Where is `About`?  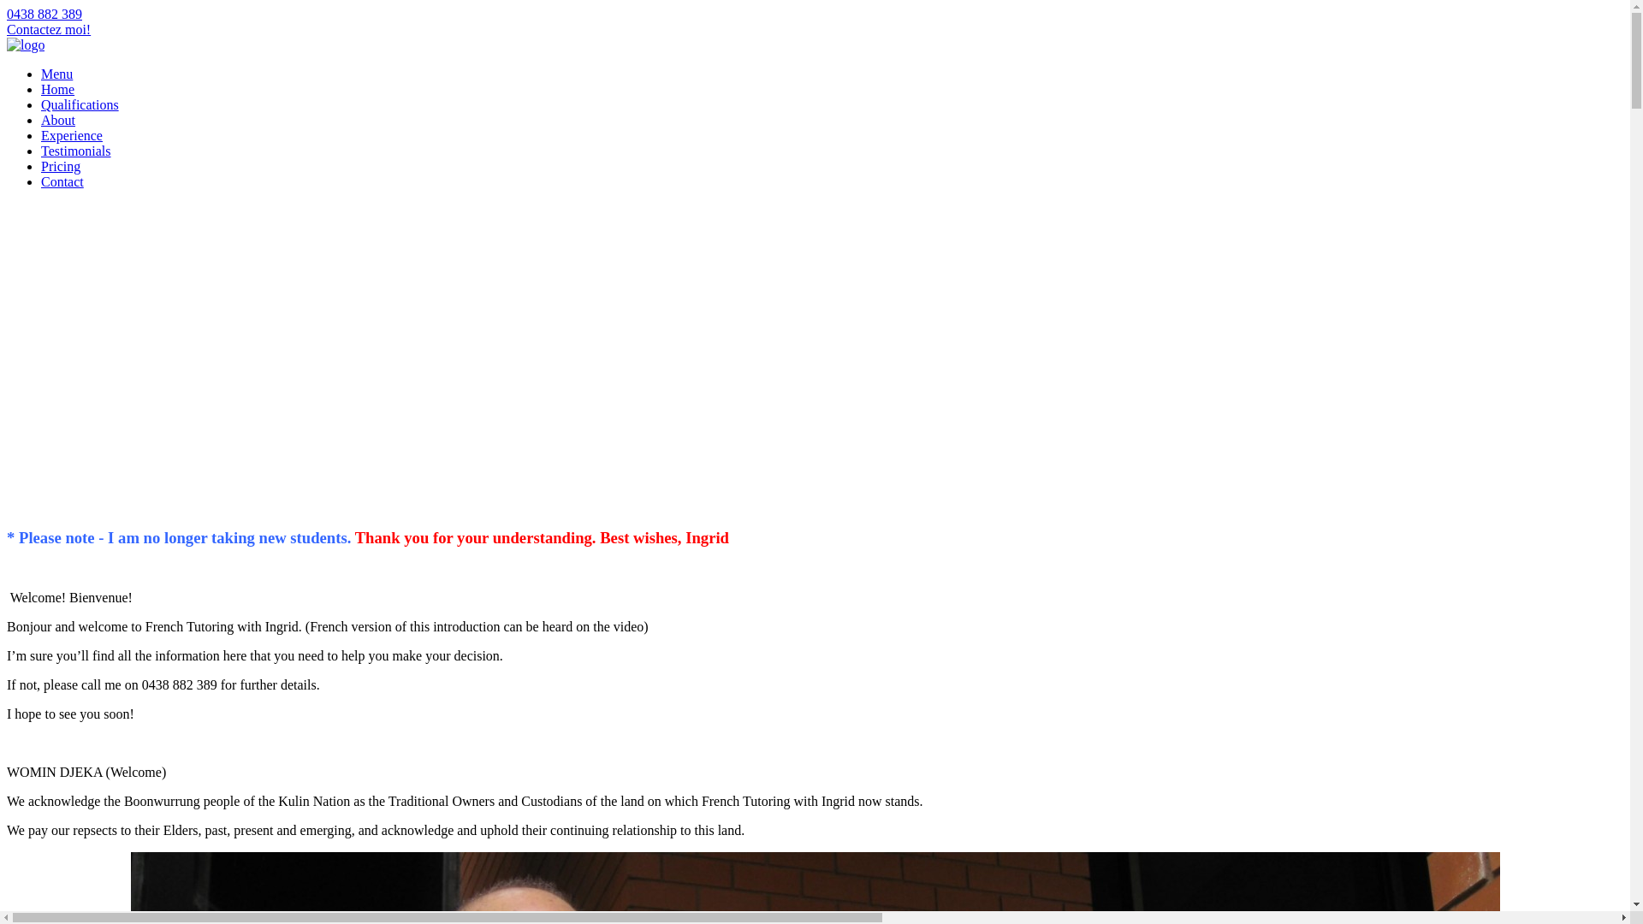
About is located at coordinates (58, 120).